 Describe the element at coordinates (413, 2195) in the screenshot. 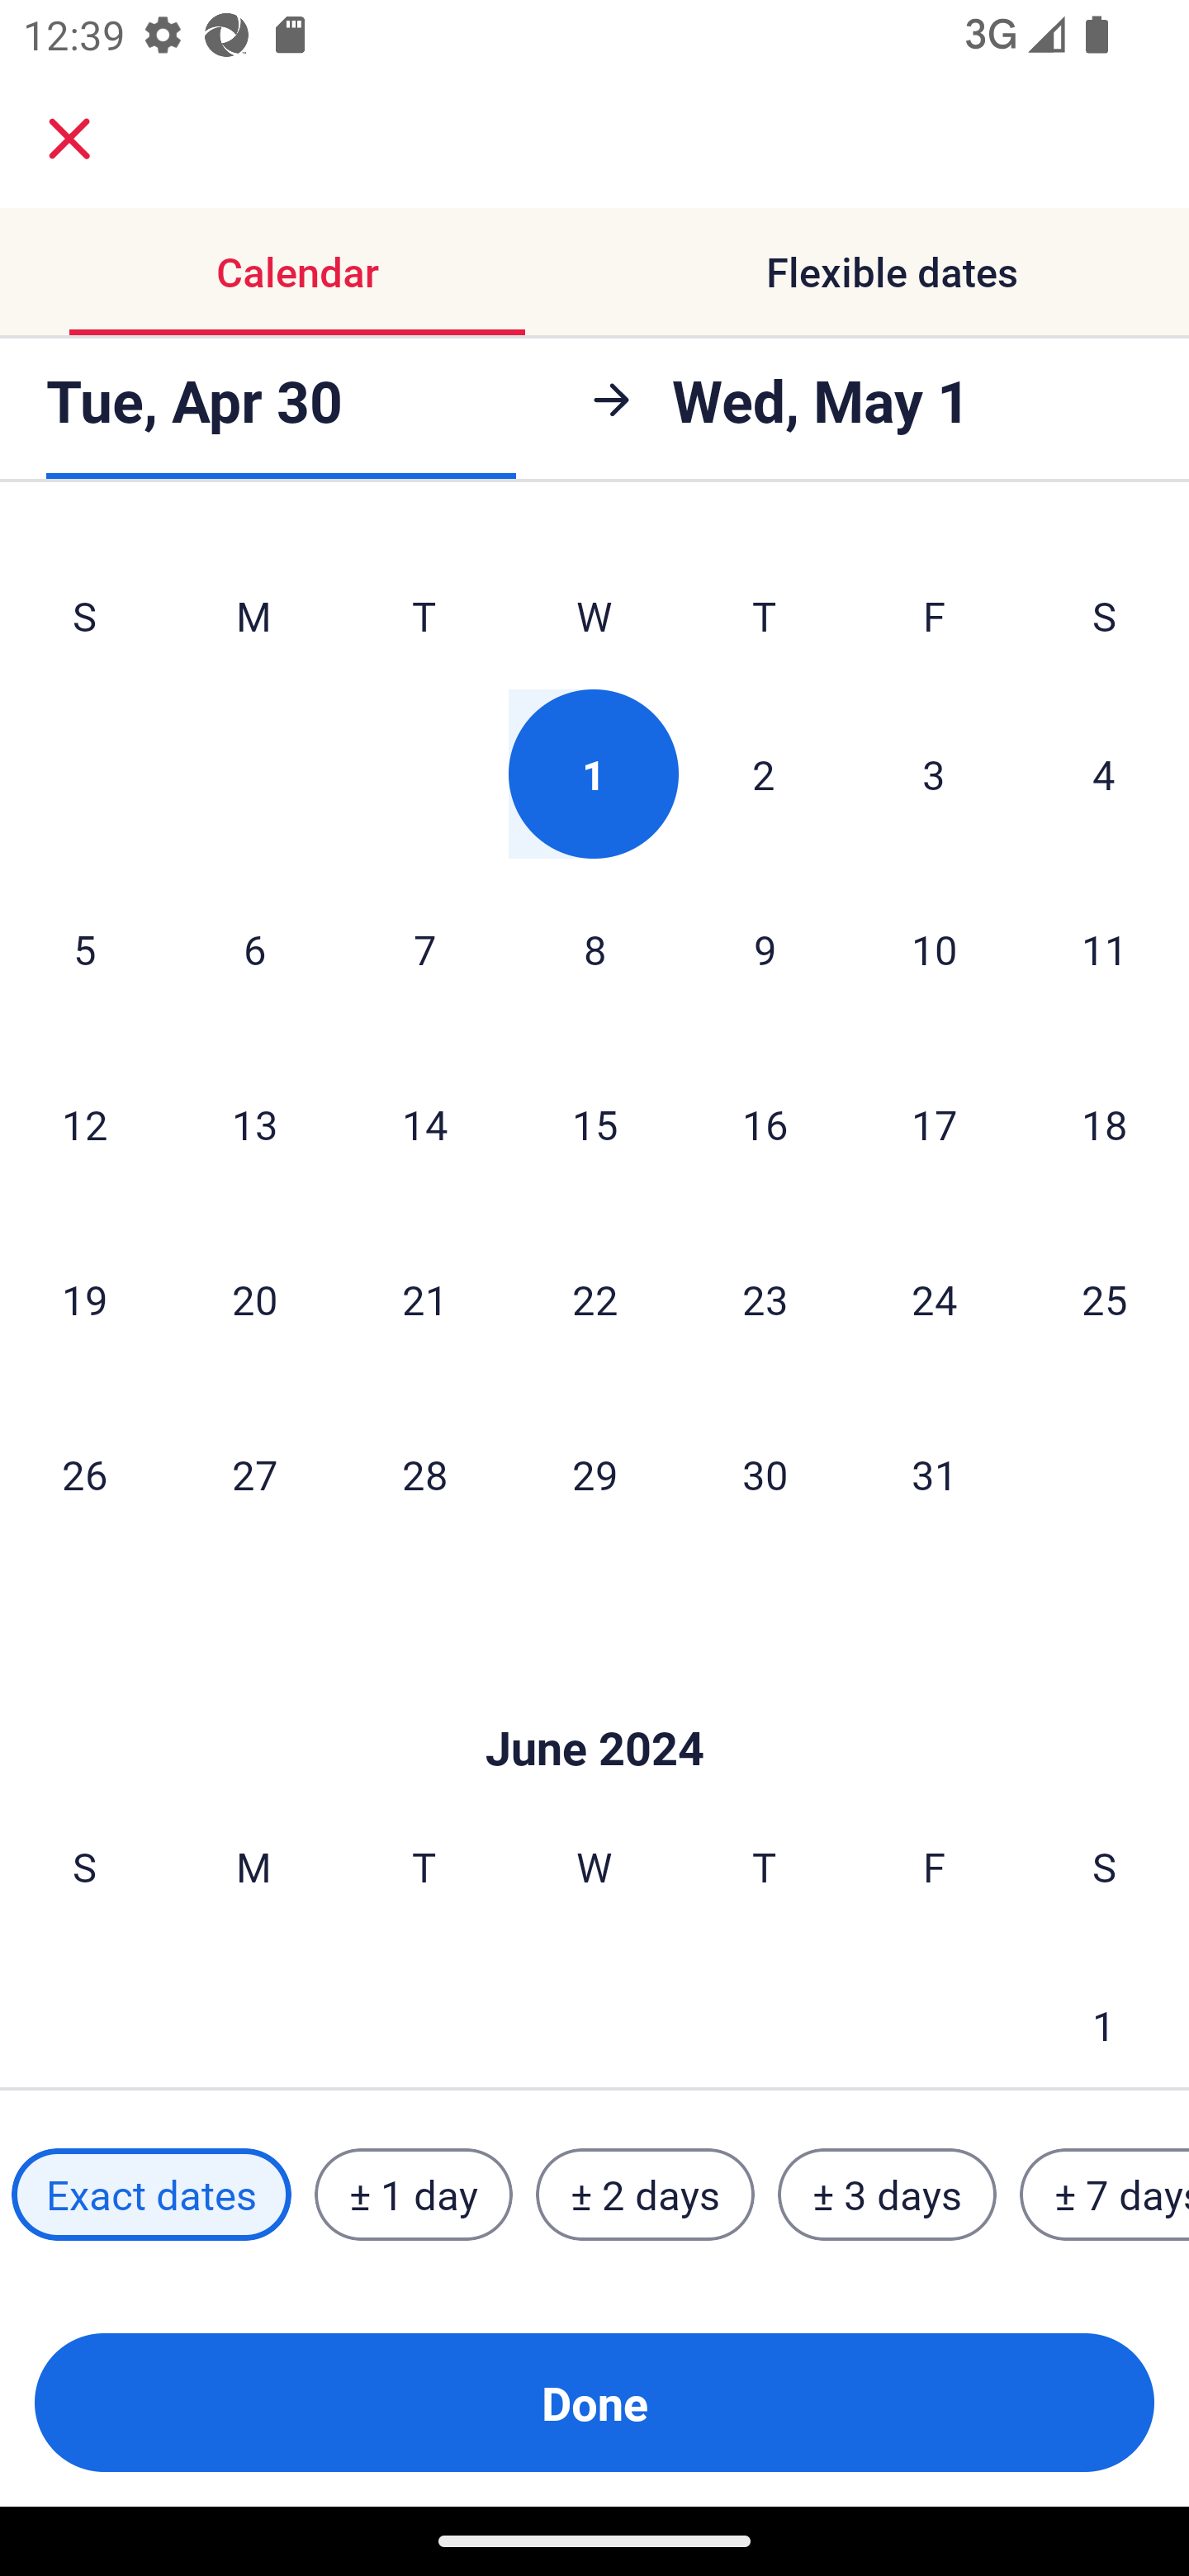

I see `± 1 day` at that location.